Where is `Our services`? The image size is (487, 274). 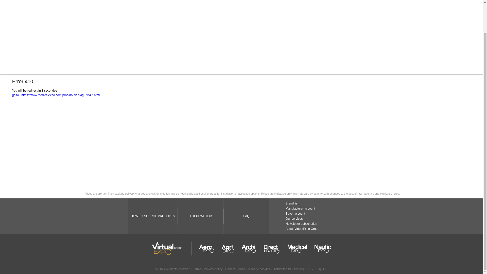
Our services is located at coordinates (294, 219).